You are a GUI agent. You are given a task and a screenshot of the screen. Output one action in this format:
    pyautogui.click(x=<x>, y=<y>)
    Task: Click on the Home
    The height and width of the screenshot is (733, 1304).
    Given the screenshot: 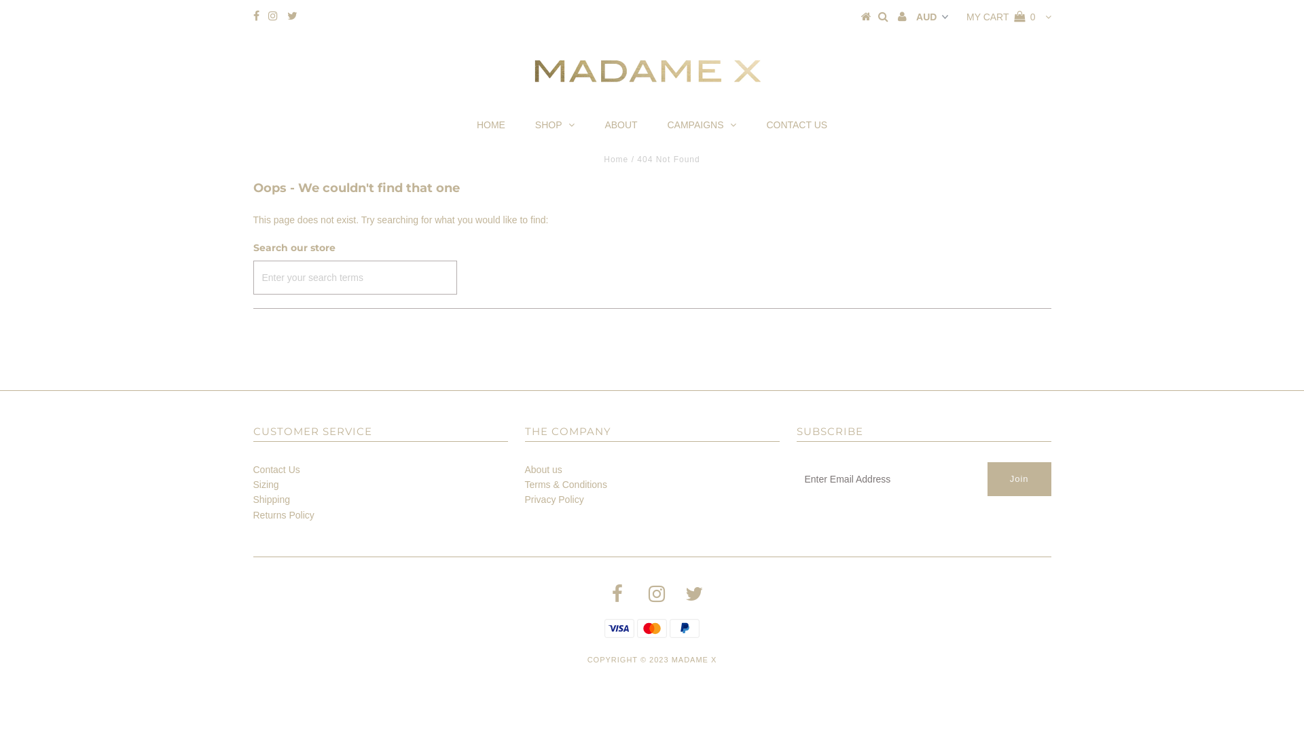 What is the action you would take?
    pyautogui.click(x=616, y=159)
    